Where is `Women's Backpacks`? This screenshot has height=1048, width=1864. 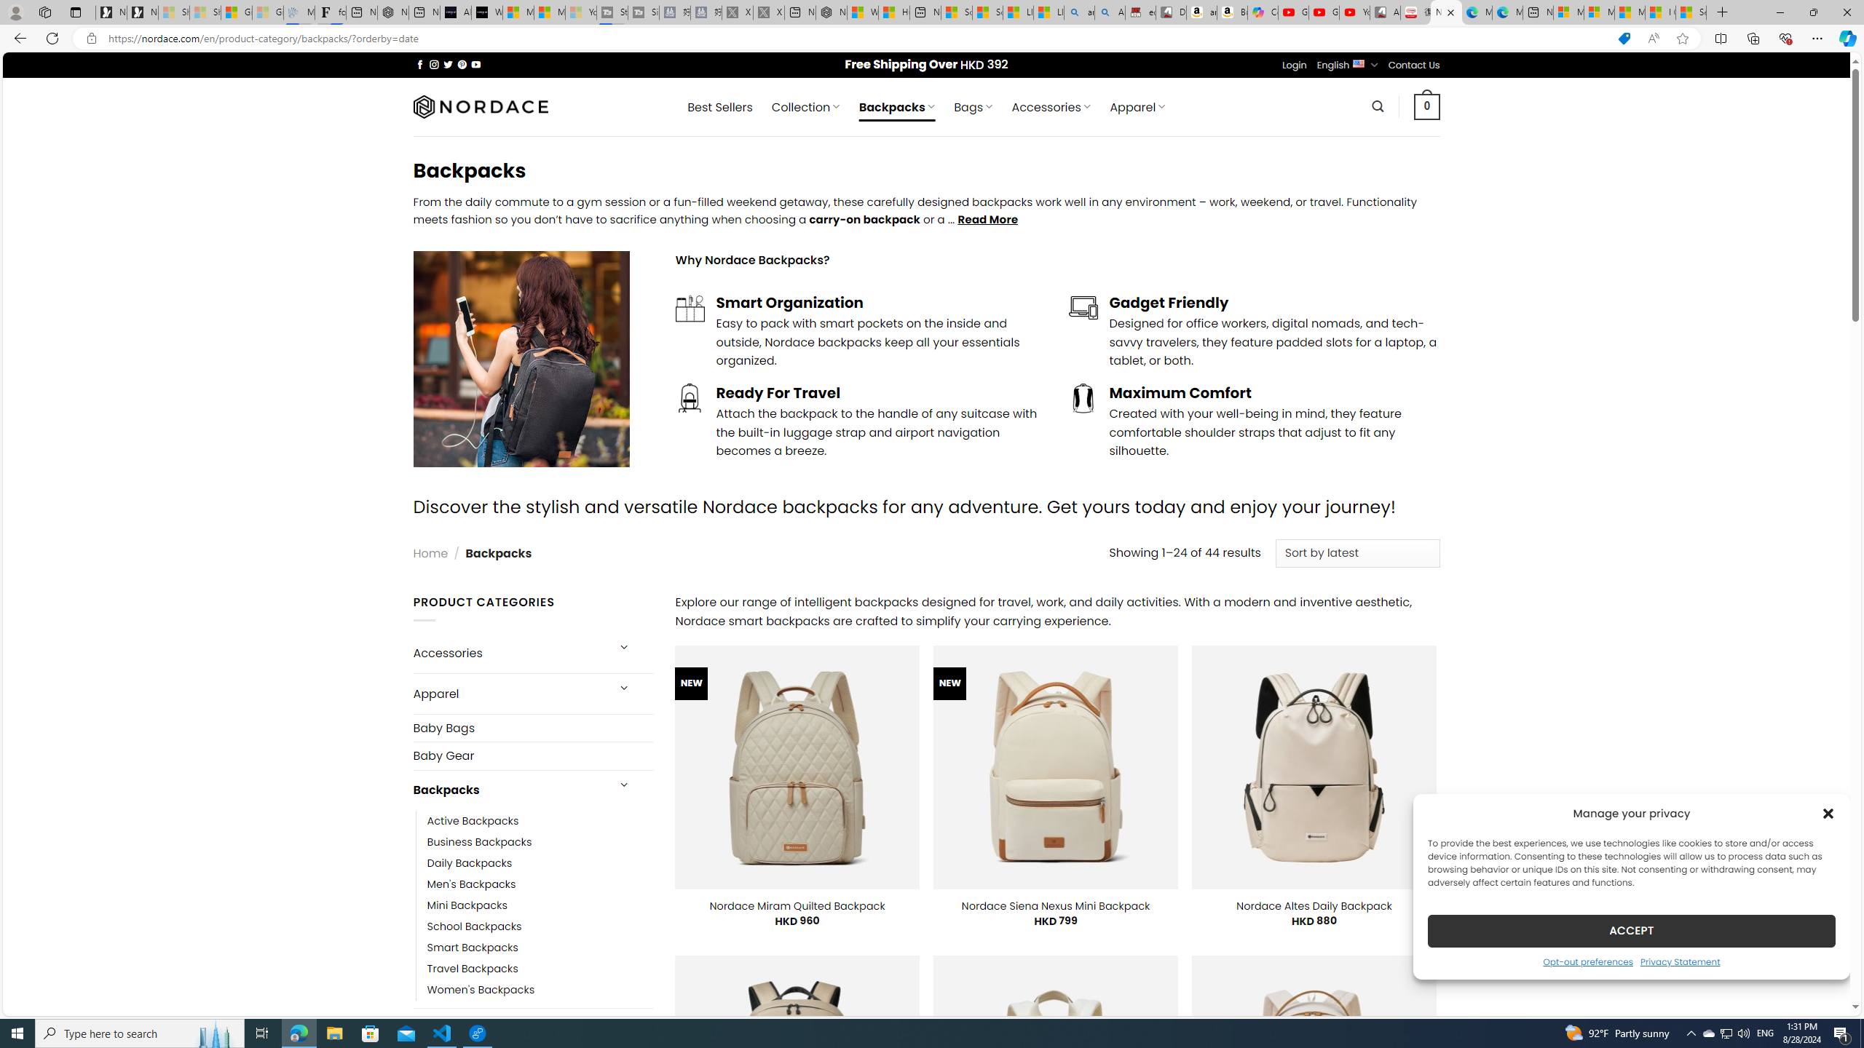
Women's Backpacks is located at coordinates (481, 990).